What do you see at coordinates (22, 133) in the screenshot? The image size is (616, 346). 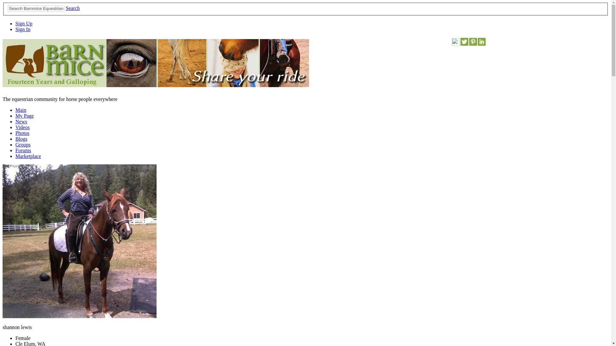 I see `Photos` at bounding box center [22, 133].